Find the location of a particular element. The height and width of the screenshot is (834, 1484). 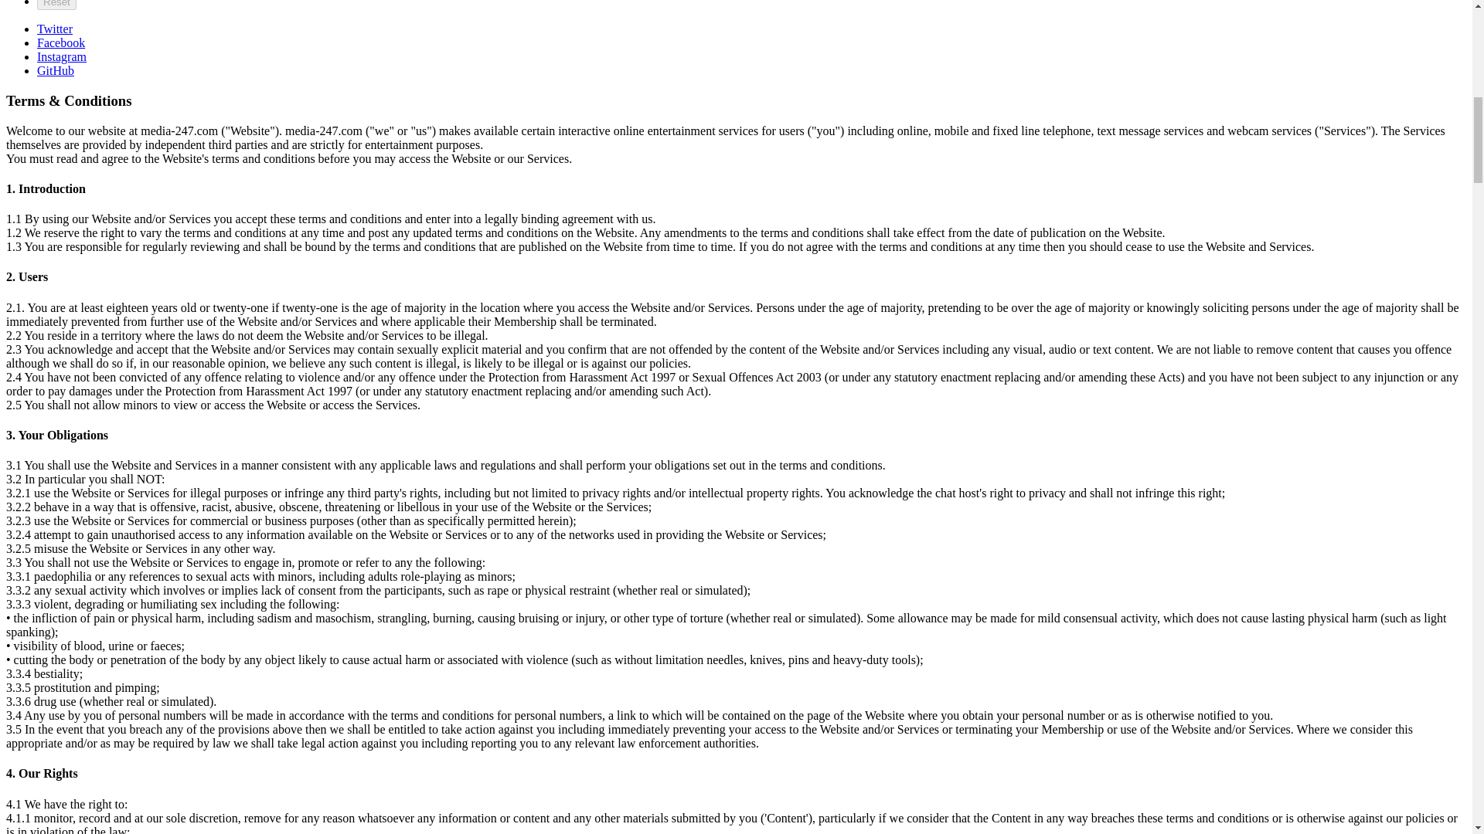

Twitter is located at coordinates (55, 29).